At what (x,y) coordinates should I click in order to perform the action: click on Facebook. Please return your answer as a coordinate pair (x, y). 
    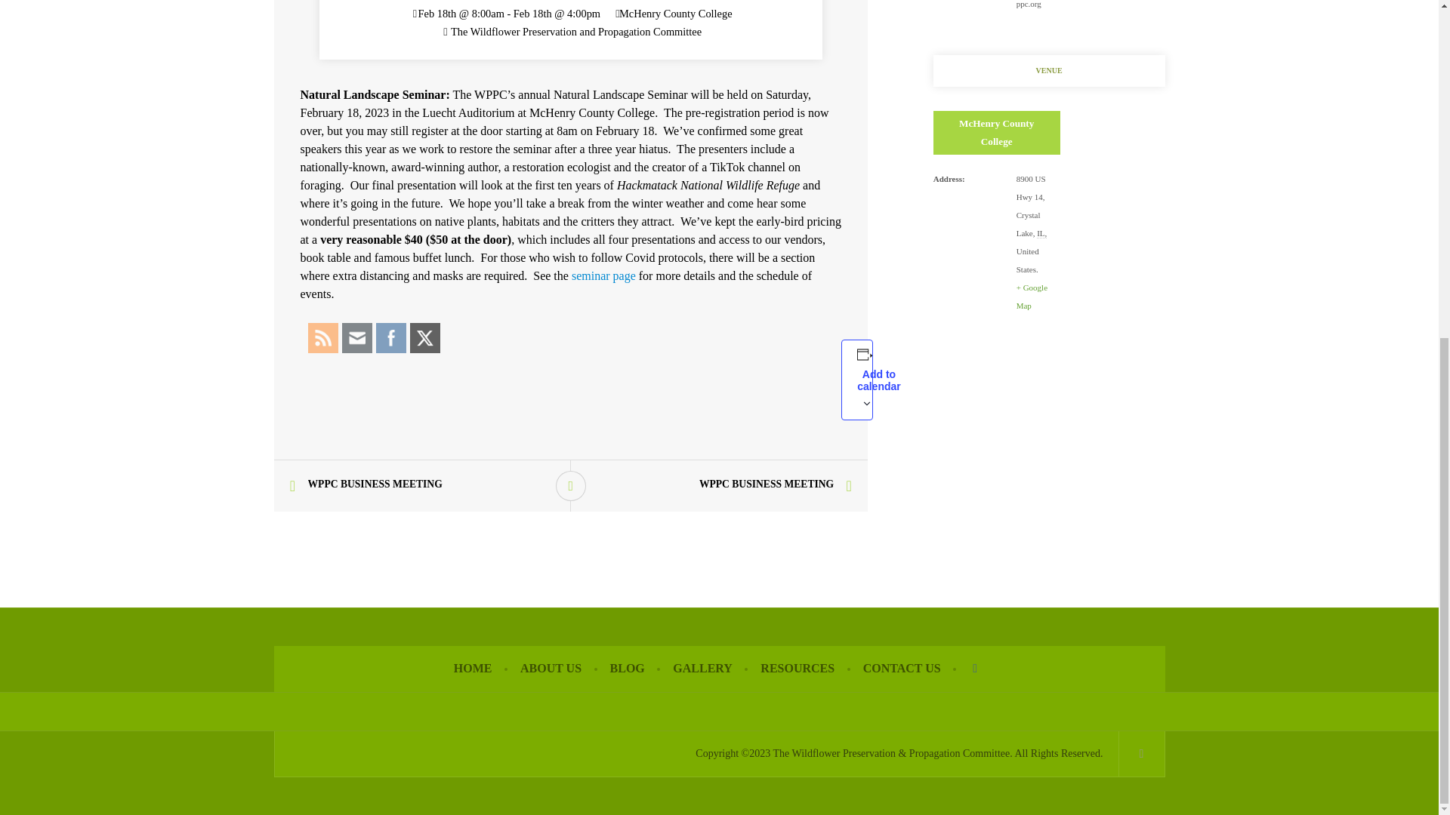
    Looking at the image, I should click on (390, 338).